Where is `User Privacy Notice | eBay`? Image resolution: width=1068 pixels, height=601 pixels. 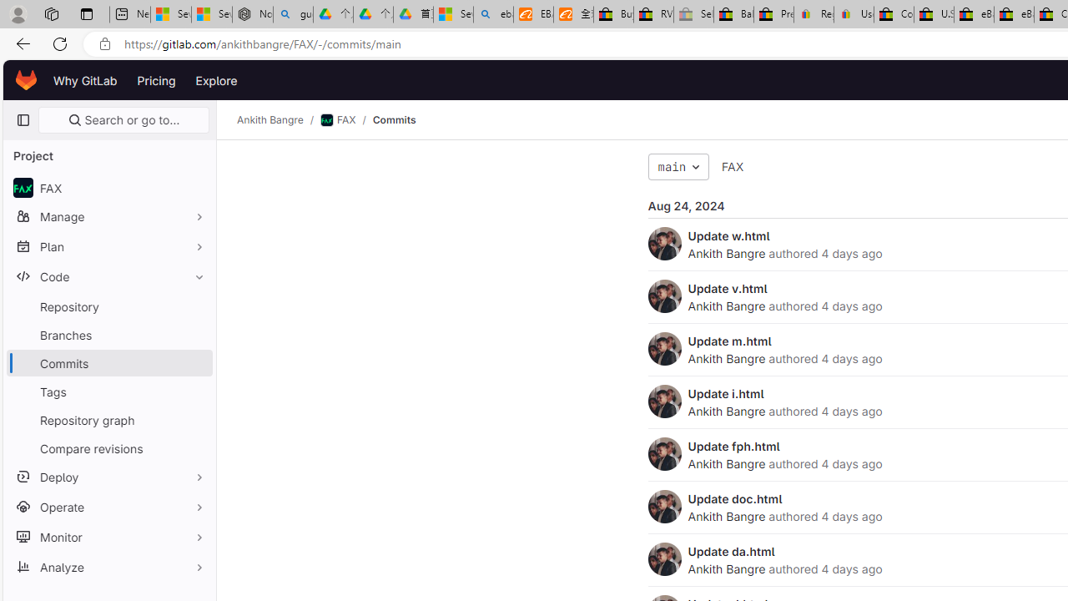
User Privacy Notice | eBay is located at coordinates (854, 15).